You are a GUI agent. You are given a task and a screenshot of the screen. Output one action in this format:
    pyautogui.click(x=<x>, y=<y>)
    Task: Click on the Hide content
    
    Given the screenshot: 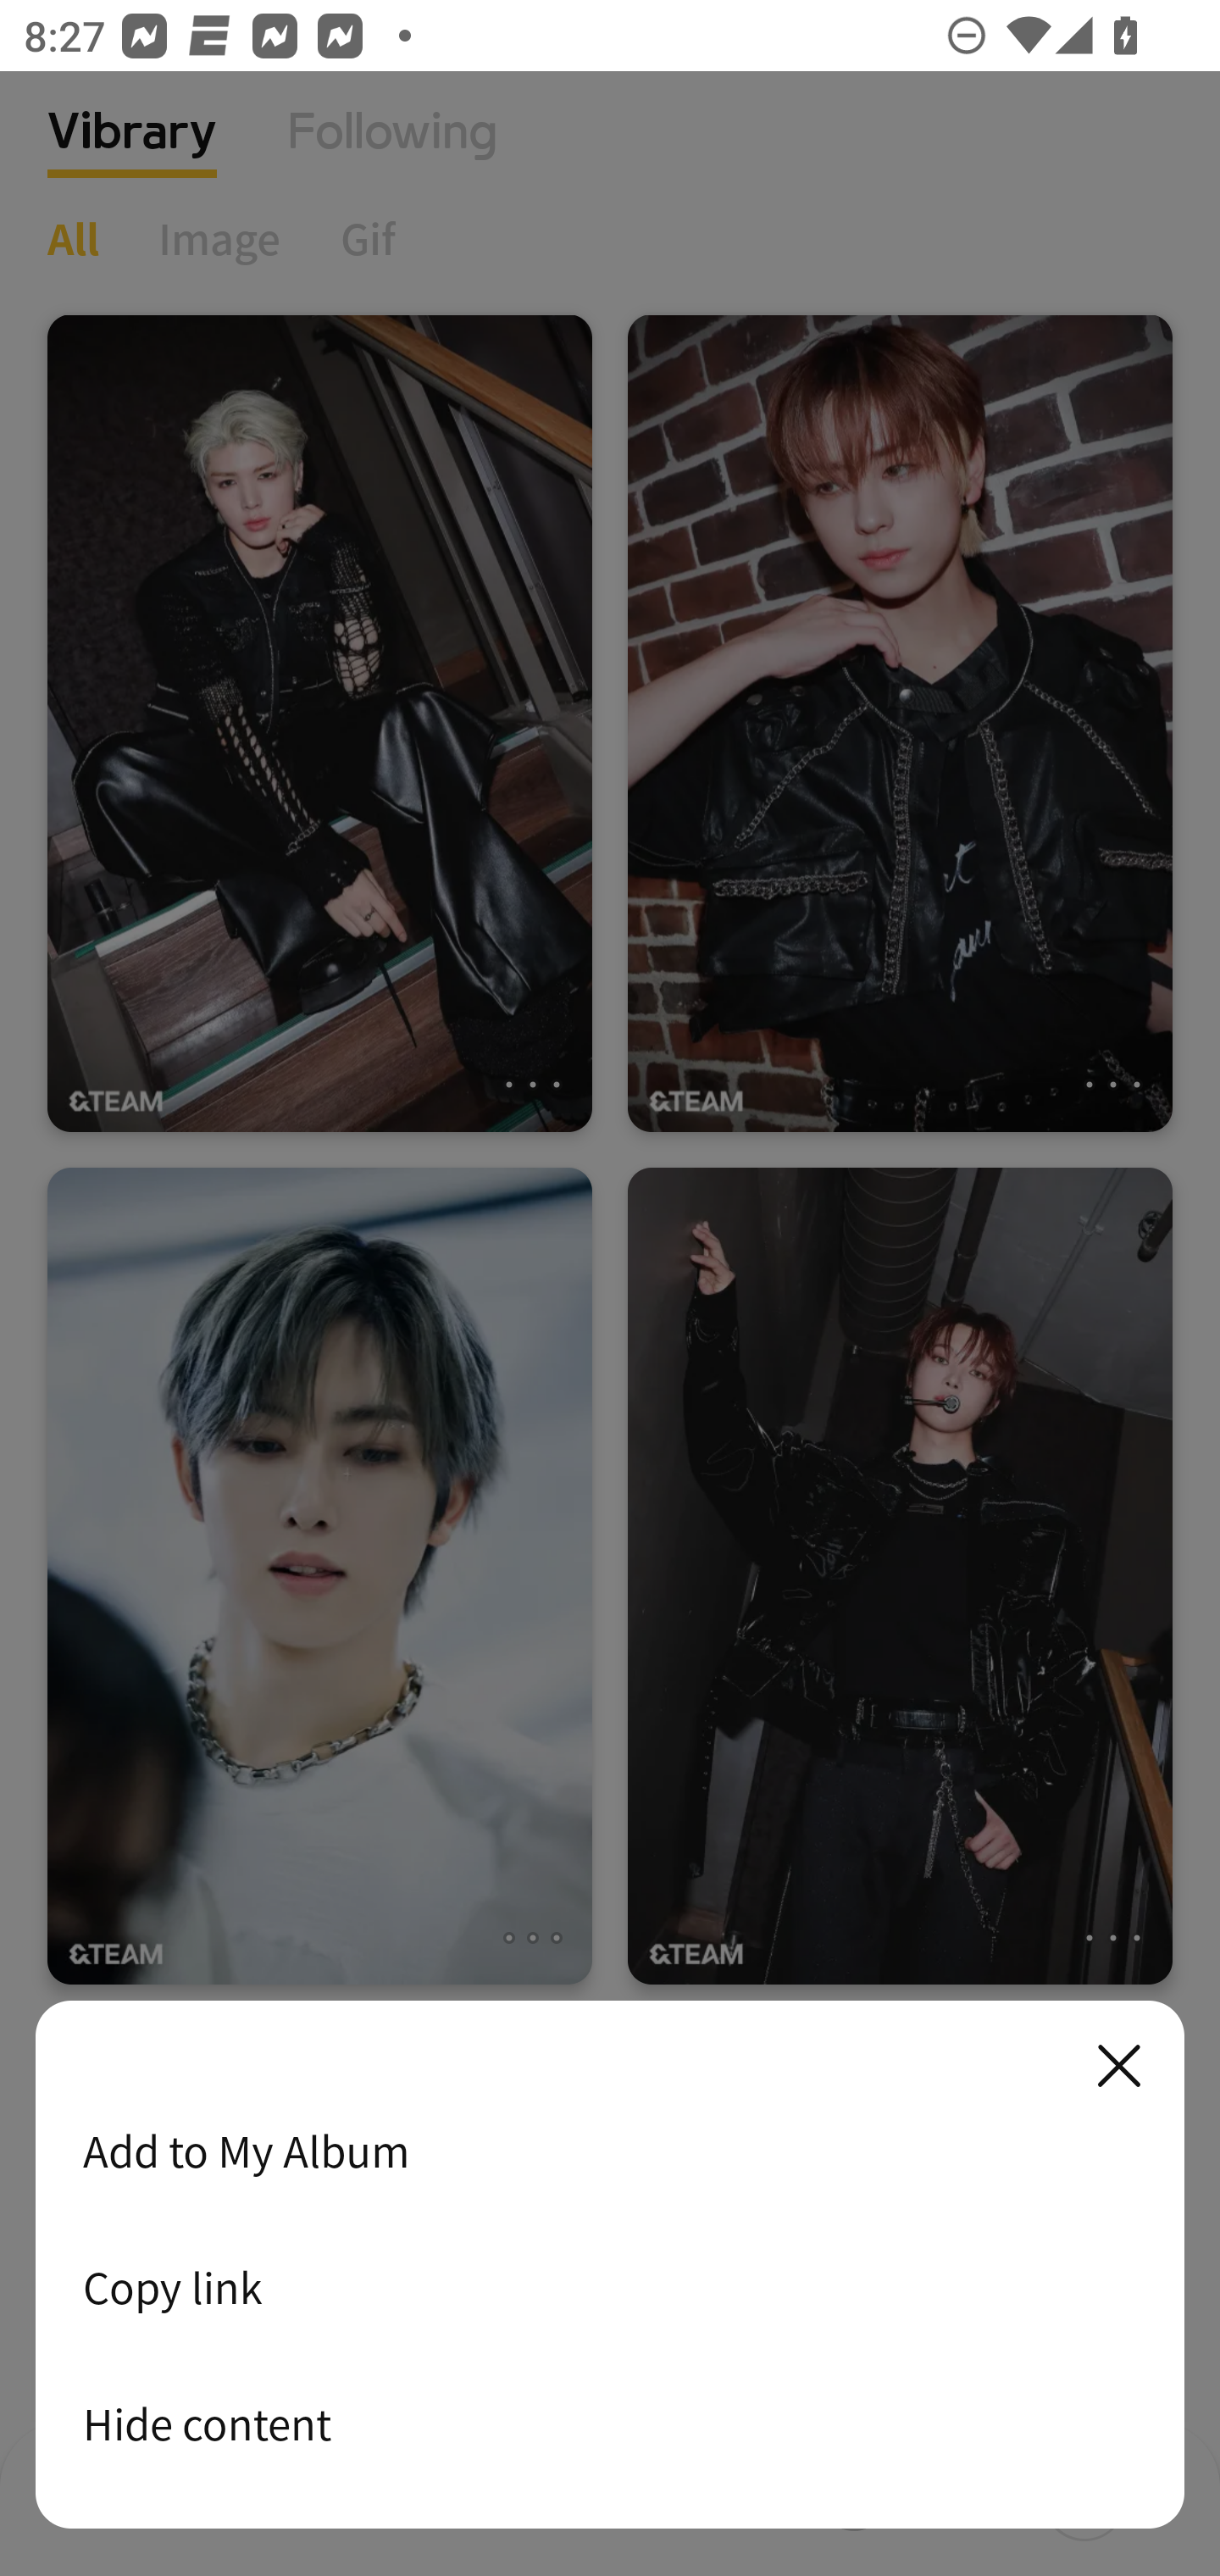 What is the action you would take?
    pyautogui.click(x=610, y=2423)
    